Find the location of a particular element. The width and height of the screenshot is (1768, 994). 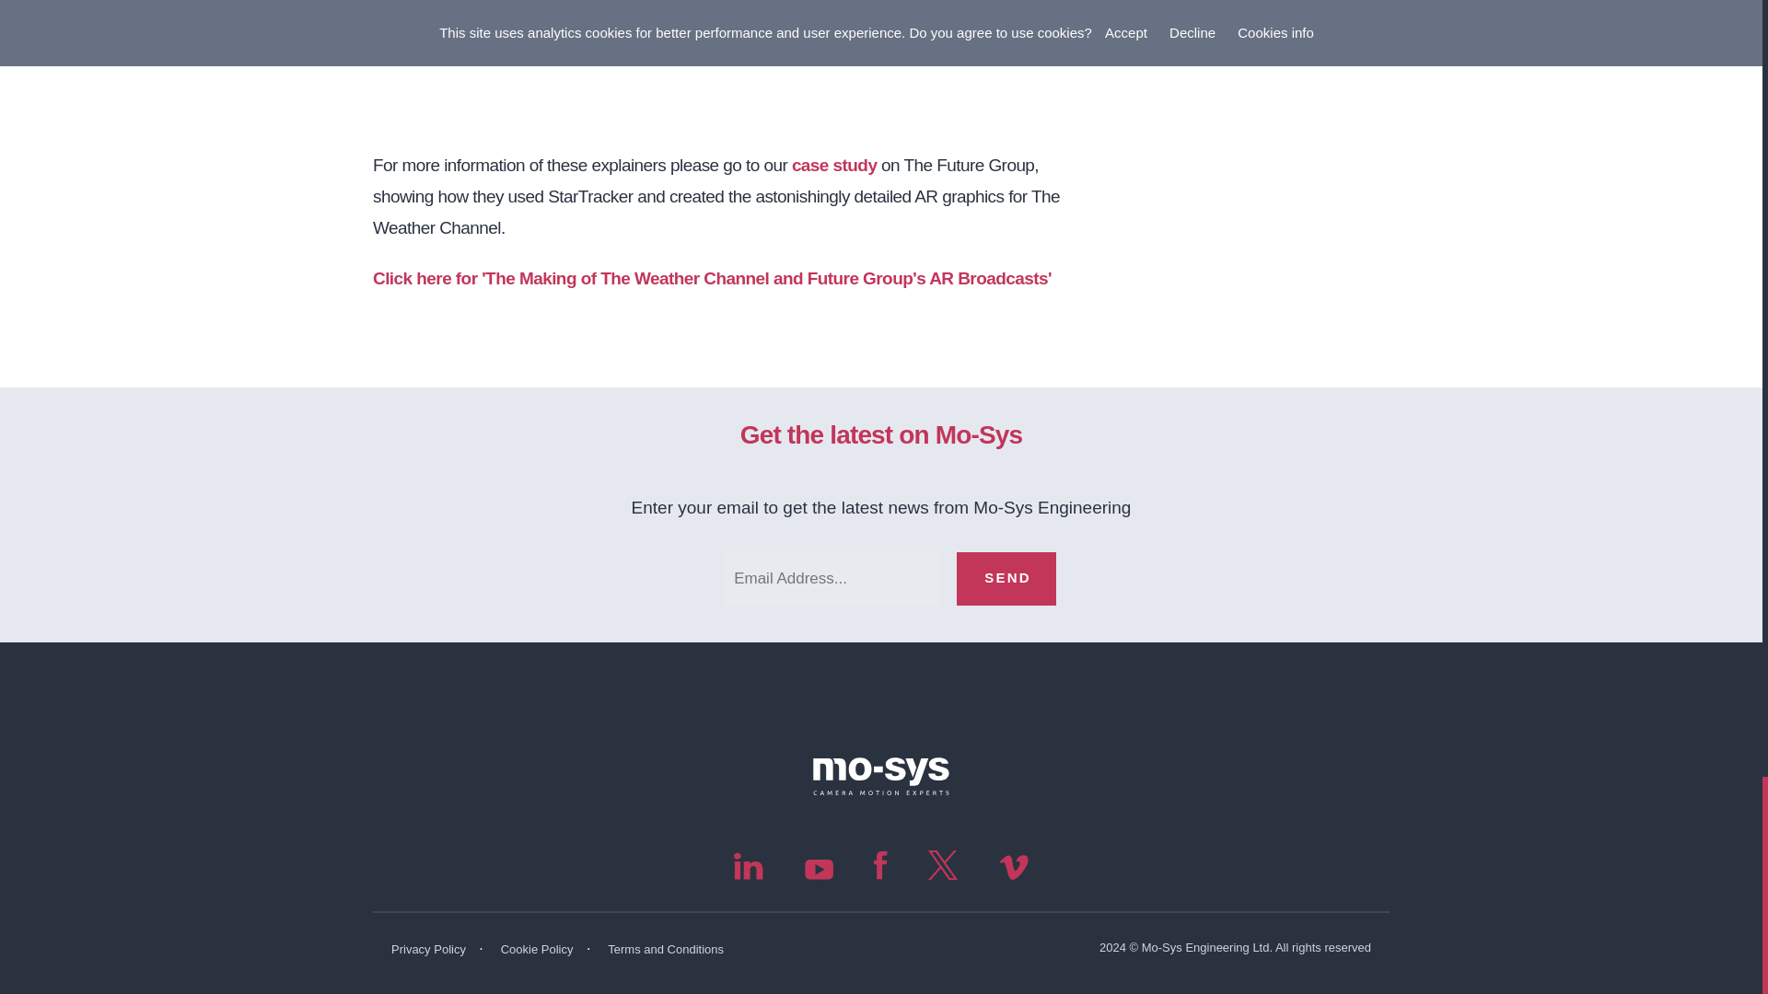

case study is located at coordinates (834, 165).